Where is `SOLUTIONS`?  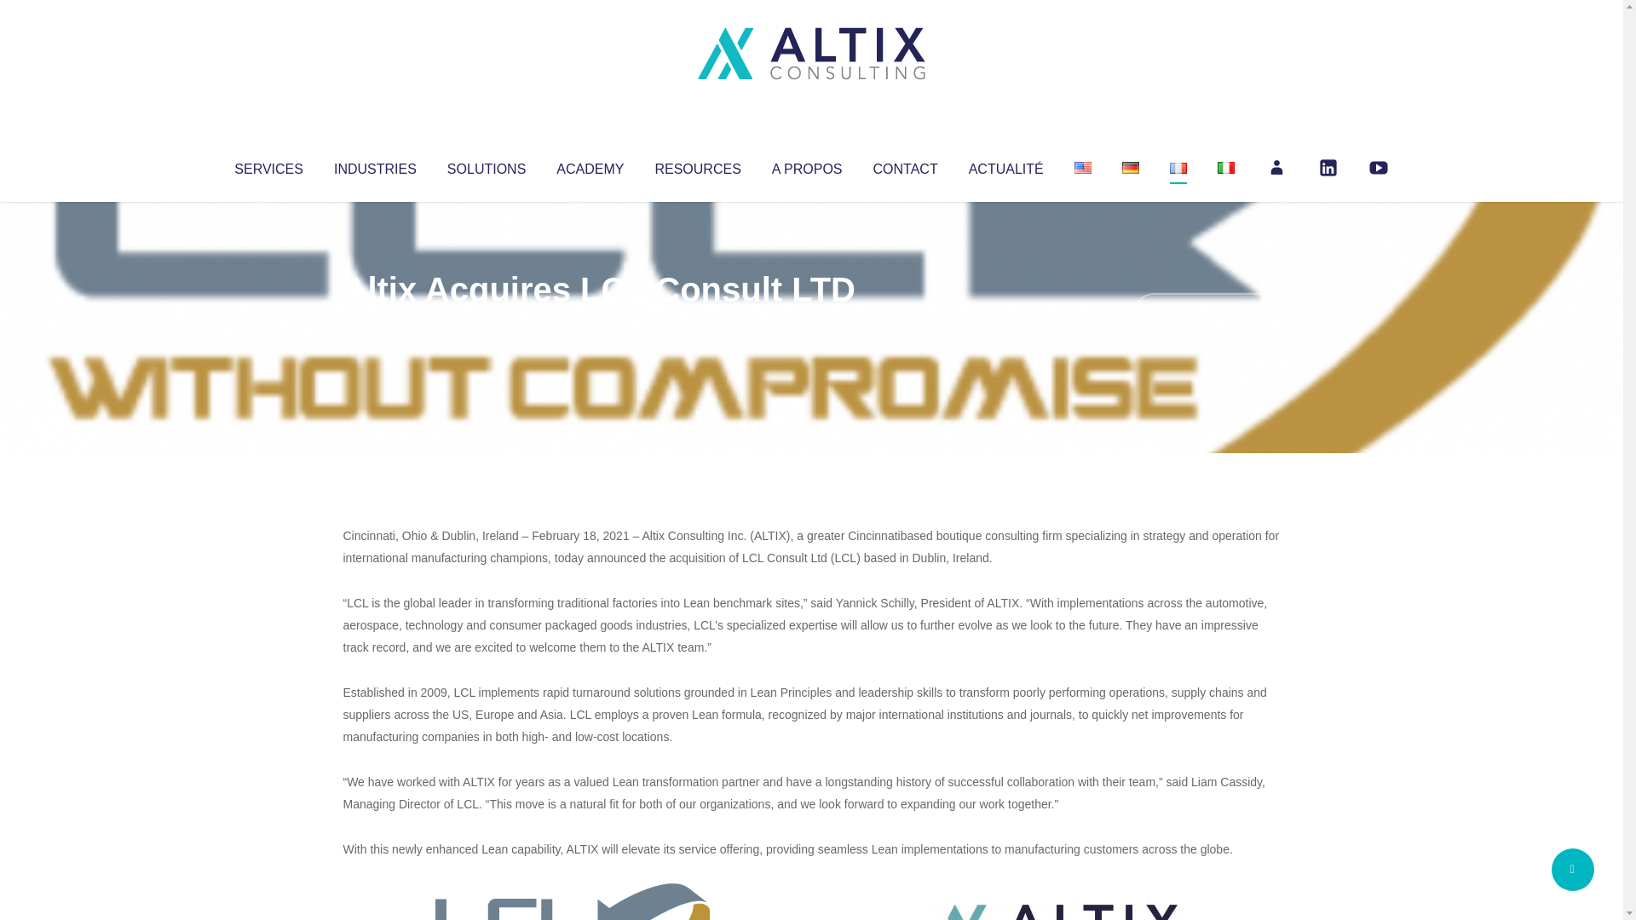
SOLUTIONS is located at coordinates (486, 165).